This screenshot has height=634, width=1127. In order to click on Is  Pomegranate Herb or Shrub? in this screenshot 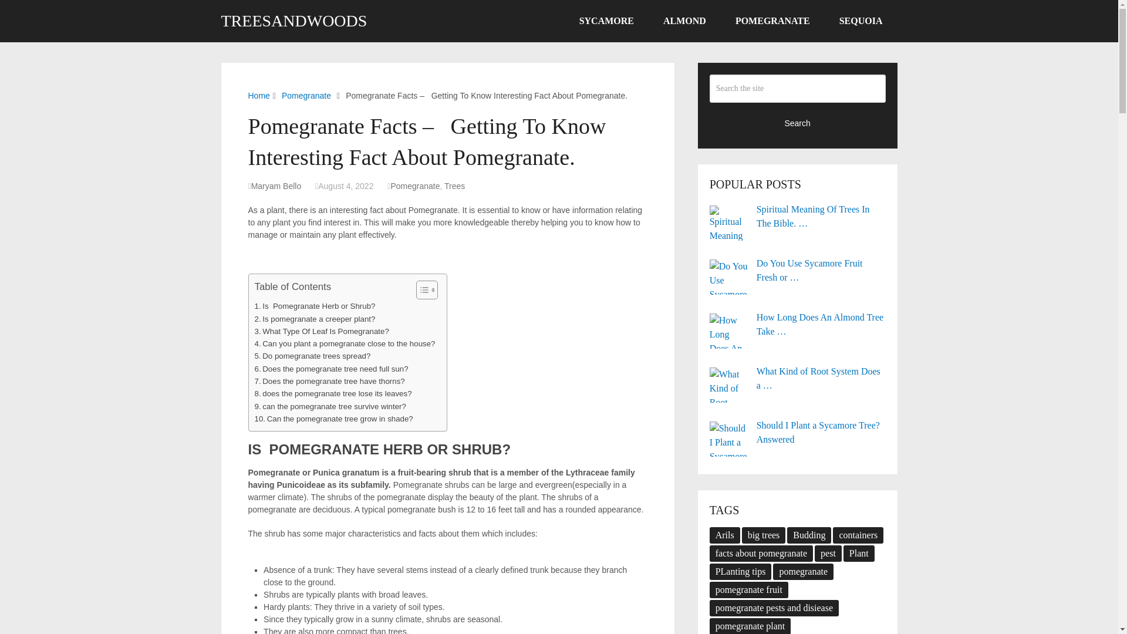, I will do `click(315, 306)`.